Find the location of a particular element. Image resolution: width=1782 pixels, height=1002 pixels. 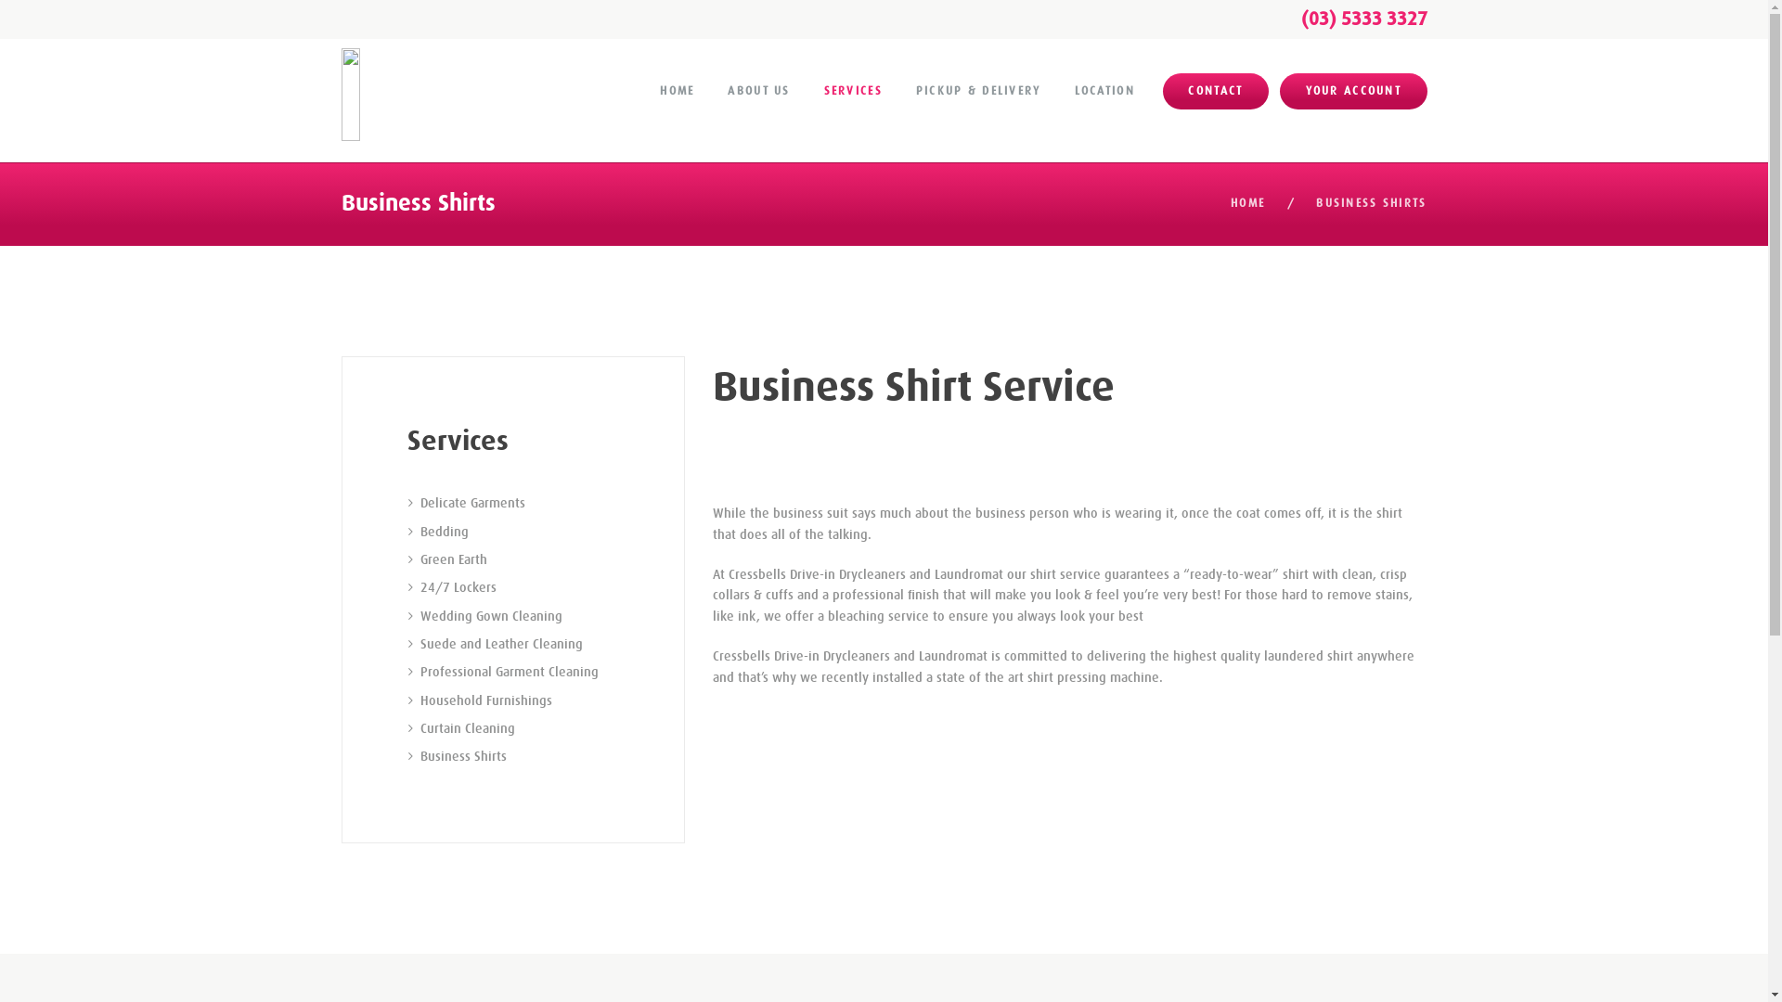

Delicate Garments is located at coordinates (471, 503).